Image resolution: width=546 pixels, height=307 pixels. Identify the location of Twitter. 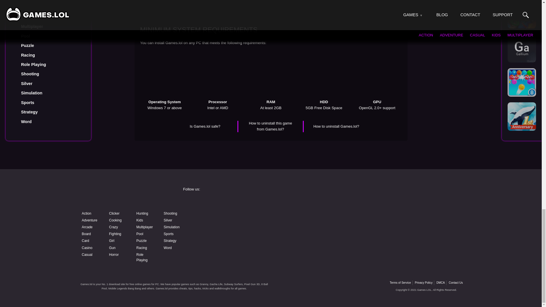
(403, 202).